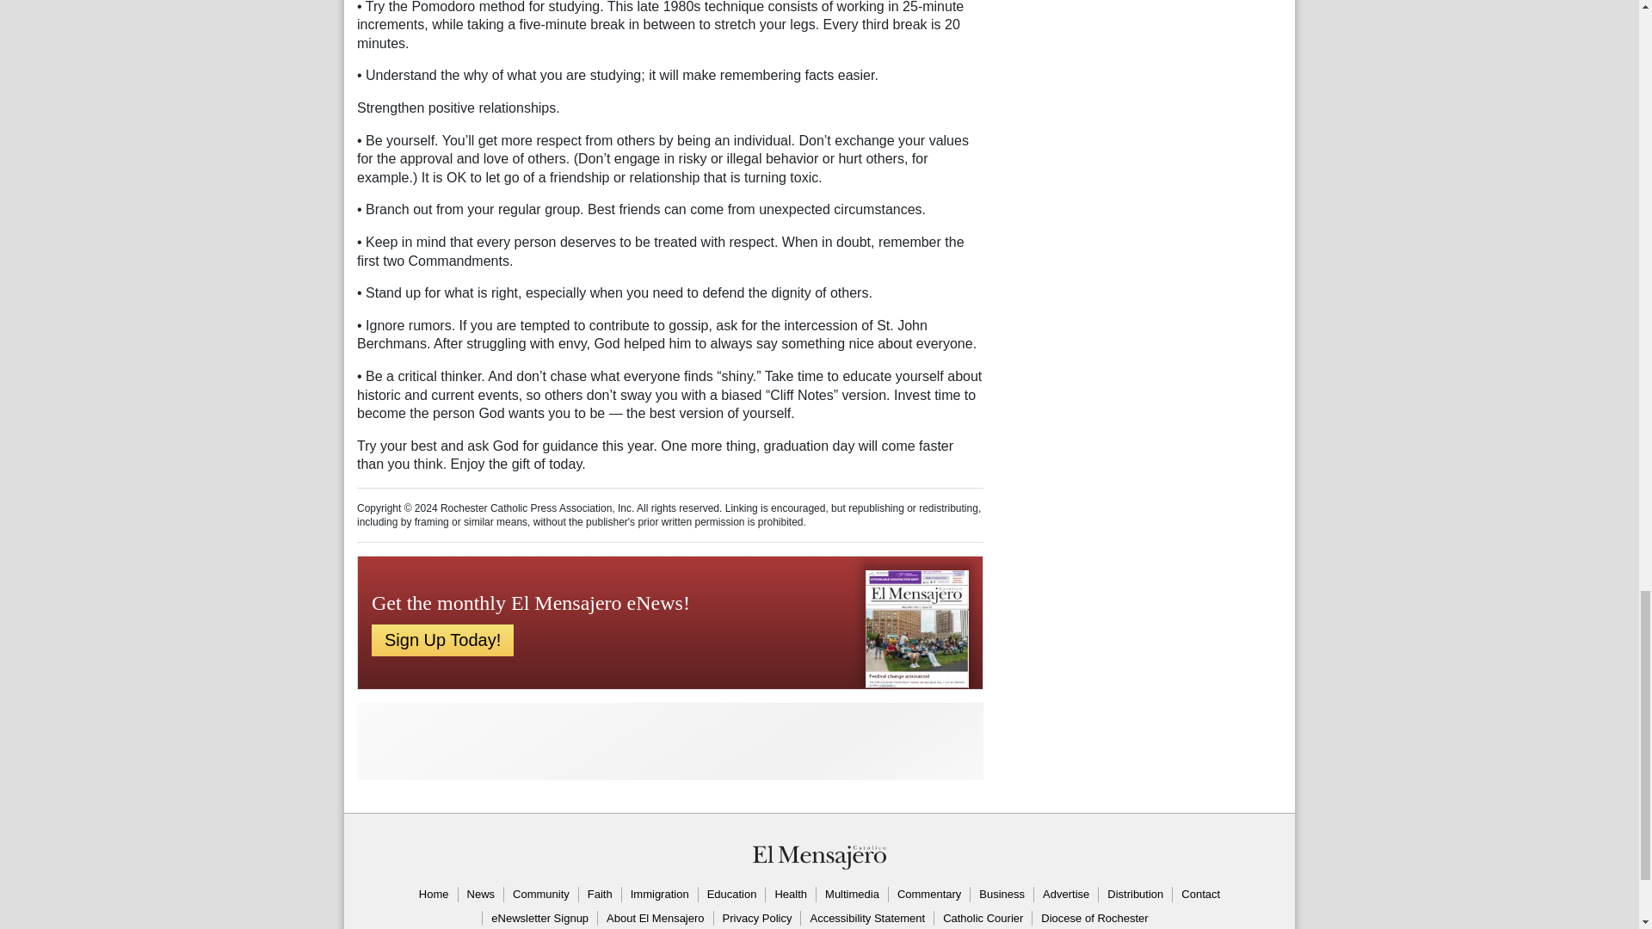 The image size is (1652, 929). Describe the element at coordinates (480, 895) in the screenshot. I see `News` at that location.